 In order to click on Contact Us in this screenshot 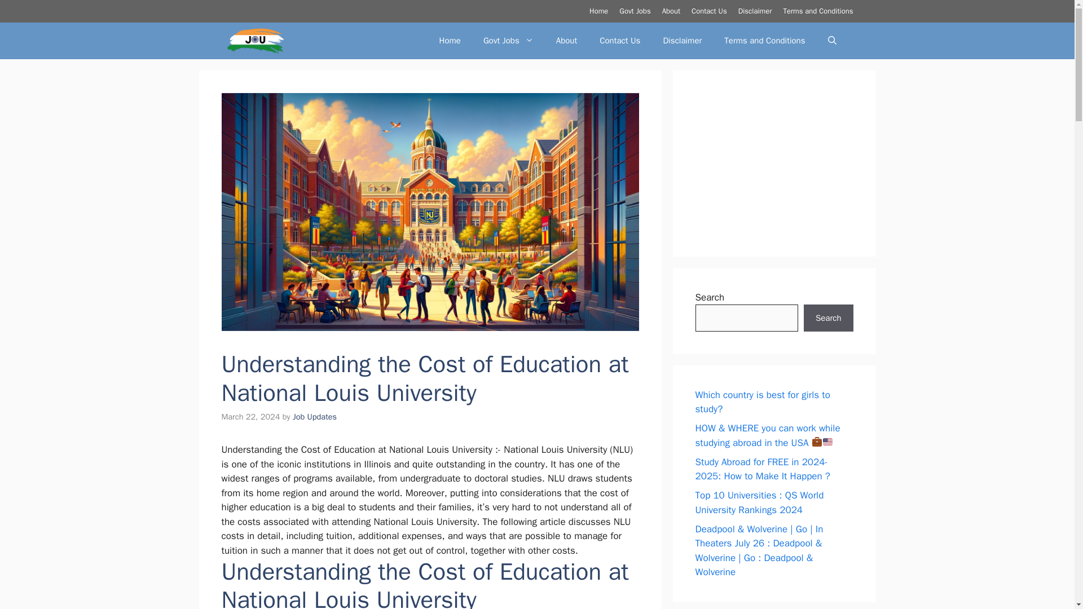, I will do `click(709, 11)`.